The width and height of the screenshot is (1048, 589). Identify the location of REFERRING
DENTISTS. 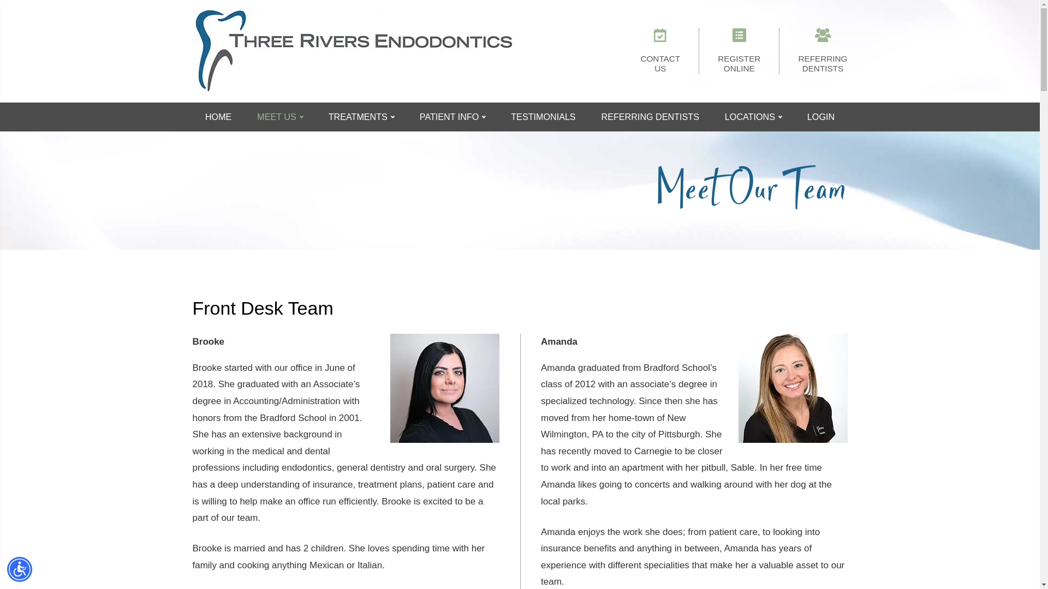
(823, 51).